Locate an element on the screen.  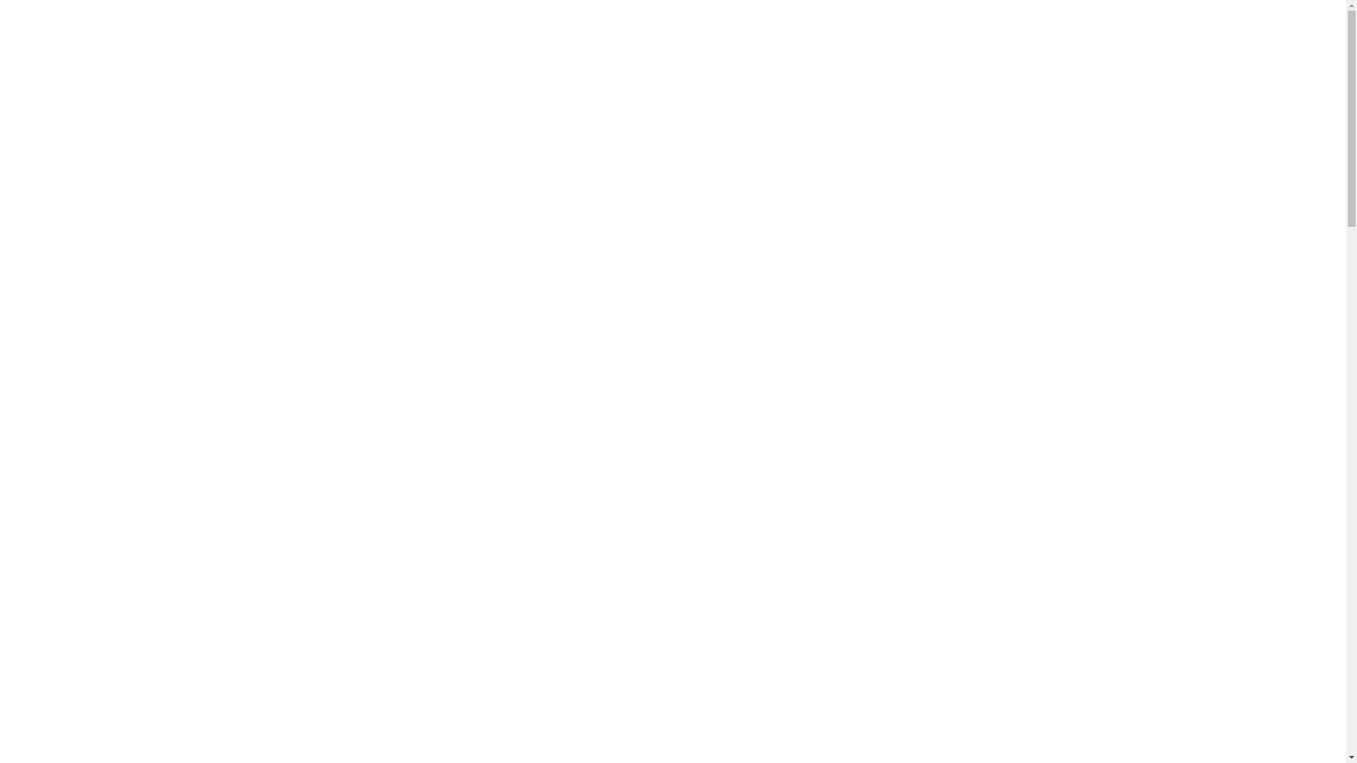
Advertisement is located at coordinates (673, 263).